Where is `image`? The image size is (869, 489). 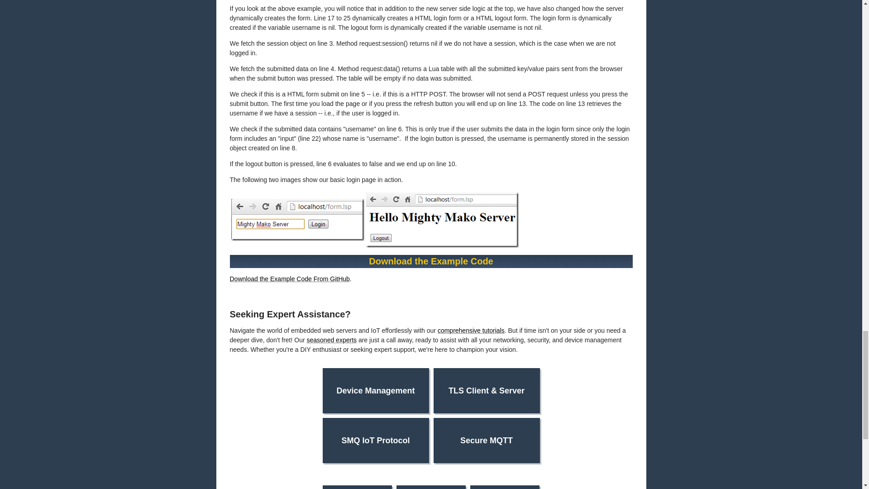
image is located at coordinates (297, 220).